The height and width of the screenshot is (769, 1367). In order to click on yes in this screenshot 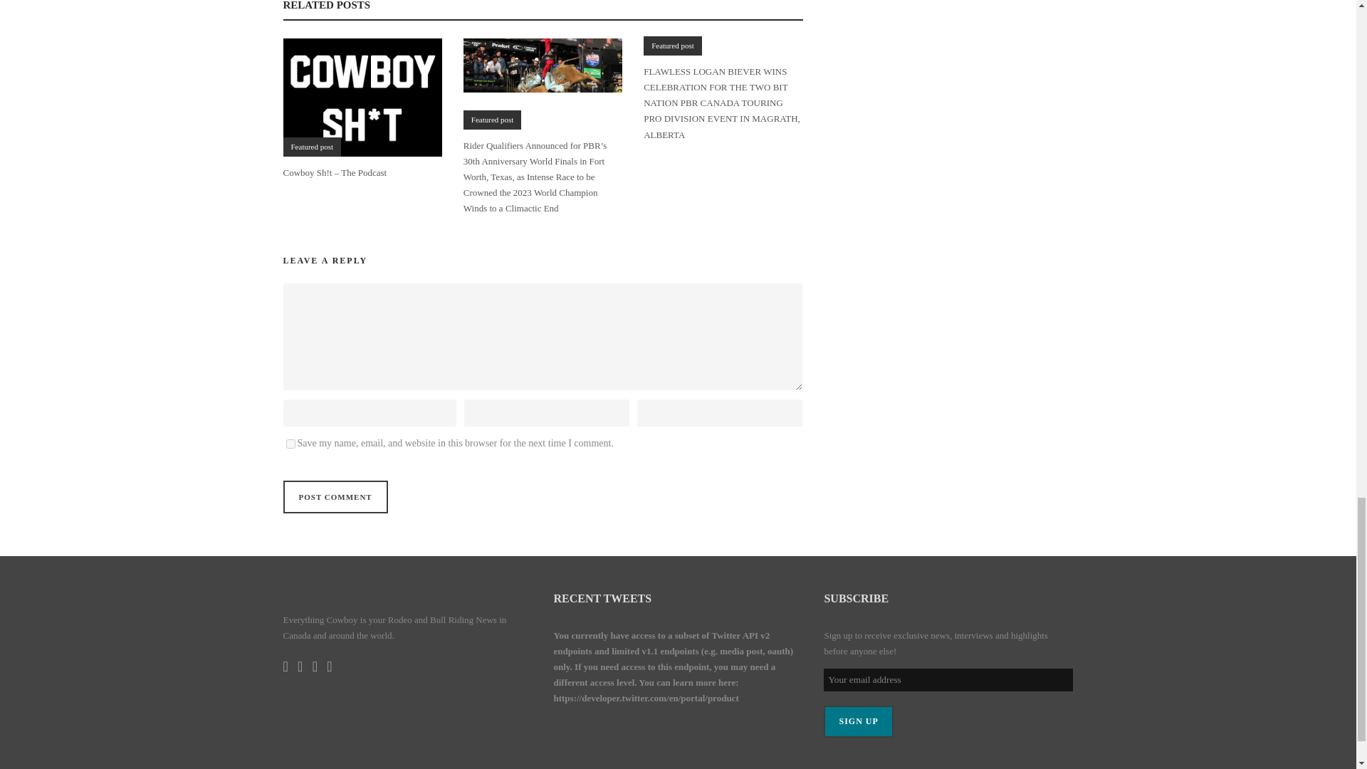, I will do `click(290, 443)`.